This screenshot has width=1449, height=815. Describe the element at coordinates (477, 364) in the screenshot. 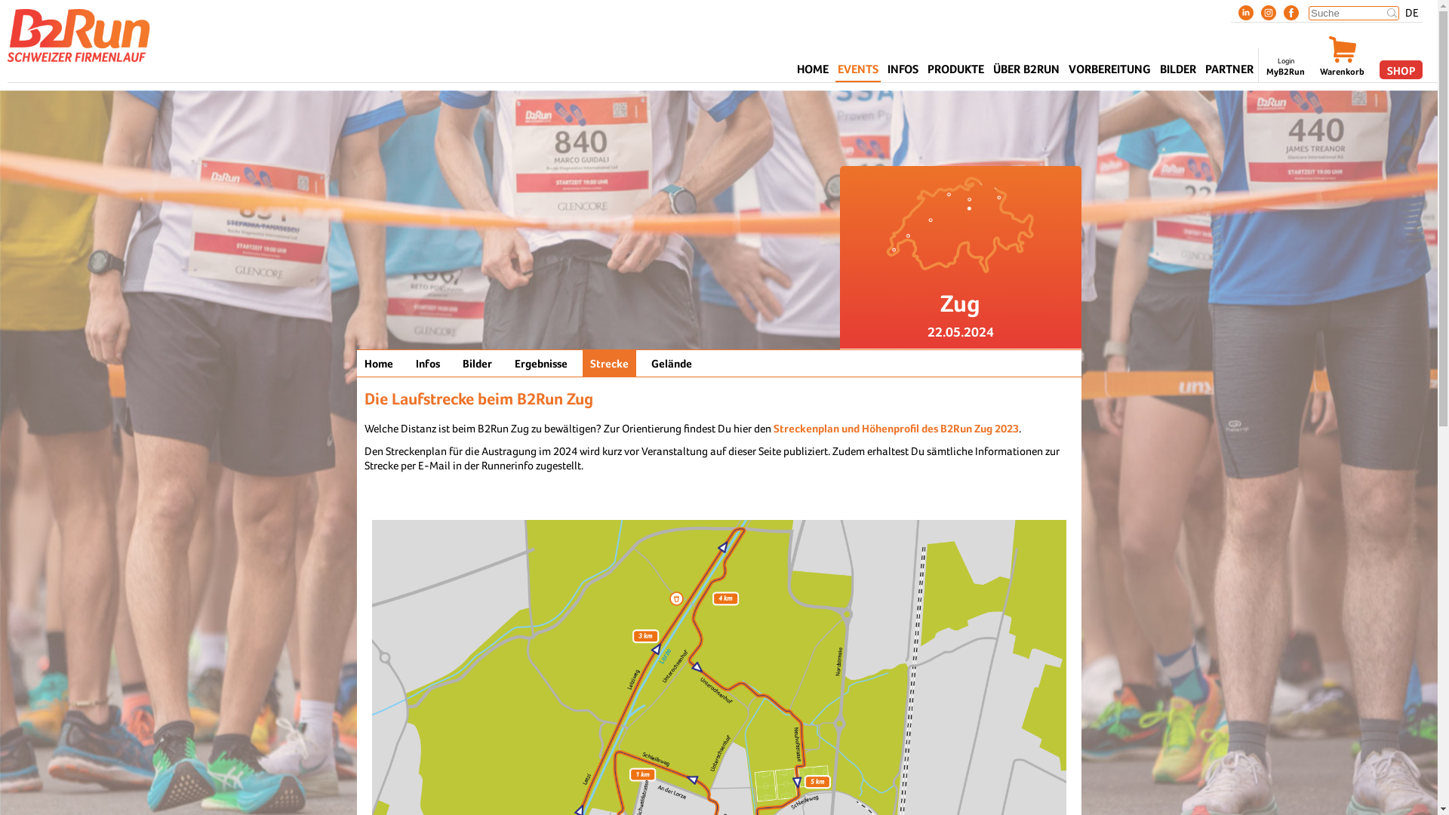

I see `Bilder` at that location.